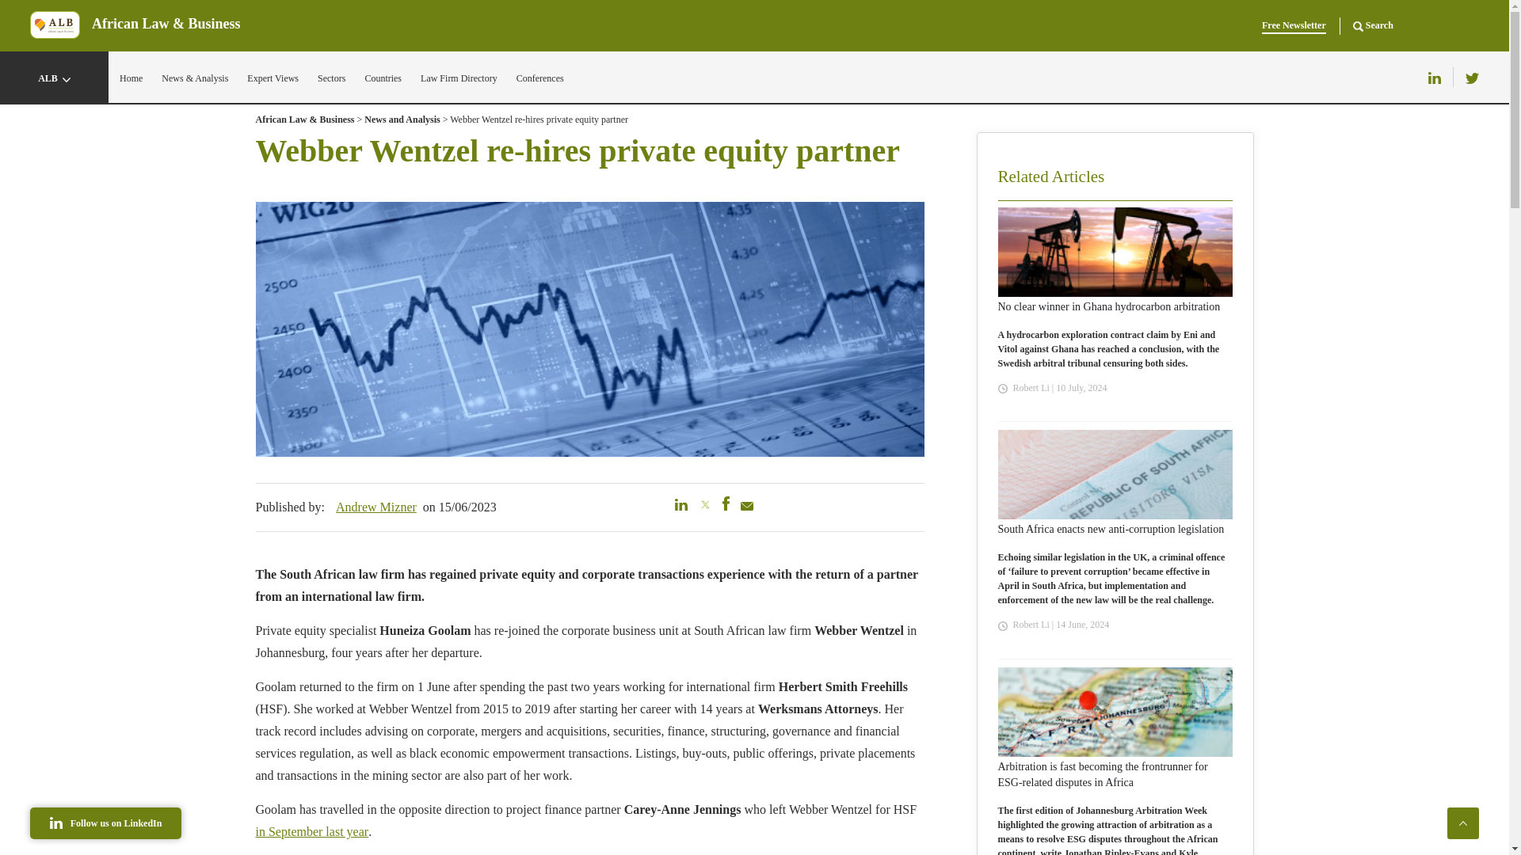  What do you see at coordinates (376, 507) in the screenshot?
I see `Andrew Mizner` at bounding box center [376, 507].